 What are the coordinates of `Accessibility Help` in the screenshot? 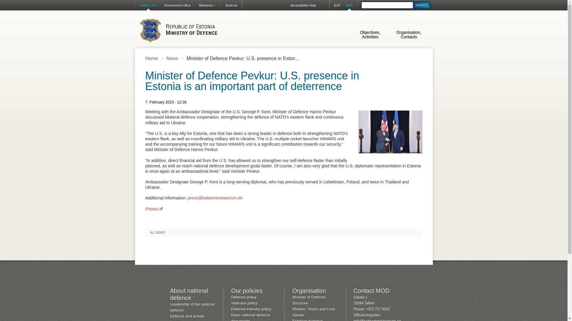 It's located at (14, 0).